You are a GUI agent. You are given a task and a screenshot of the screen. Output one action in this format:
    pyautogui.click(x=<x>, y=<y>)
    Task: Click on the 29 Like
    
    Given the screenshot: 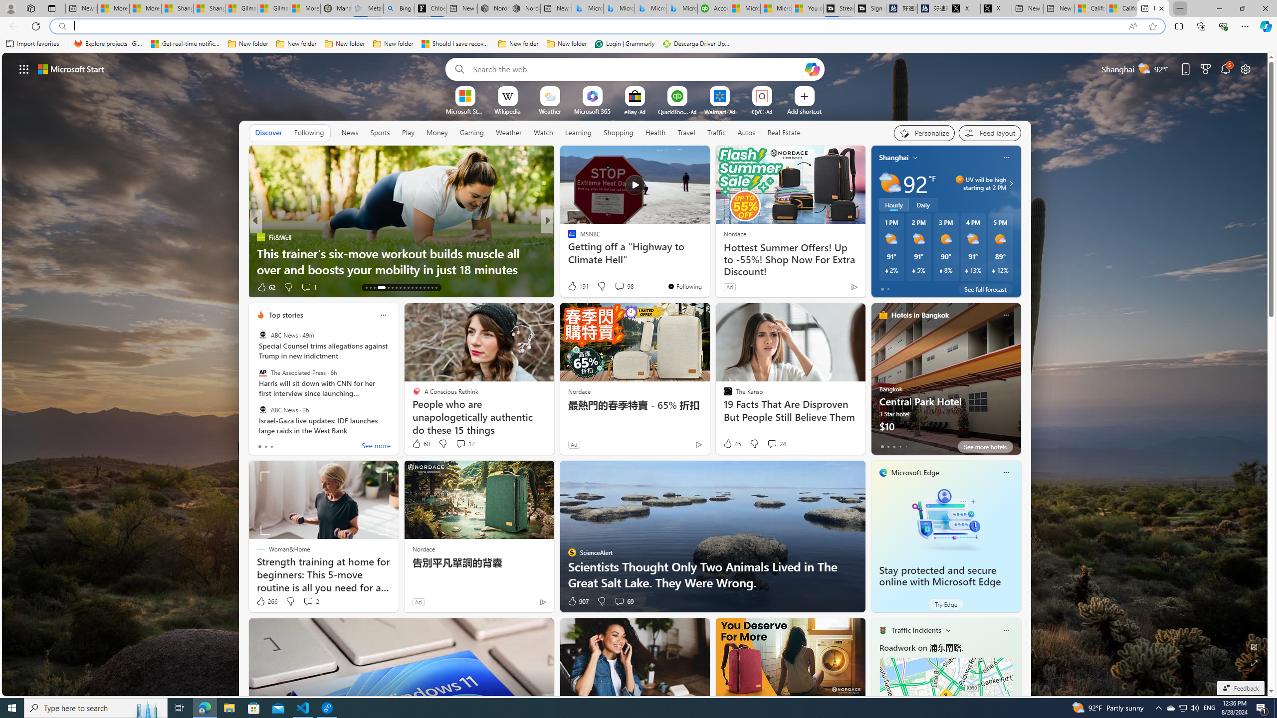 What is the action you would take?
    pyautogui.click(x=573, y=287)
    